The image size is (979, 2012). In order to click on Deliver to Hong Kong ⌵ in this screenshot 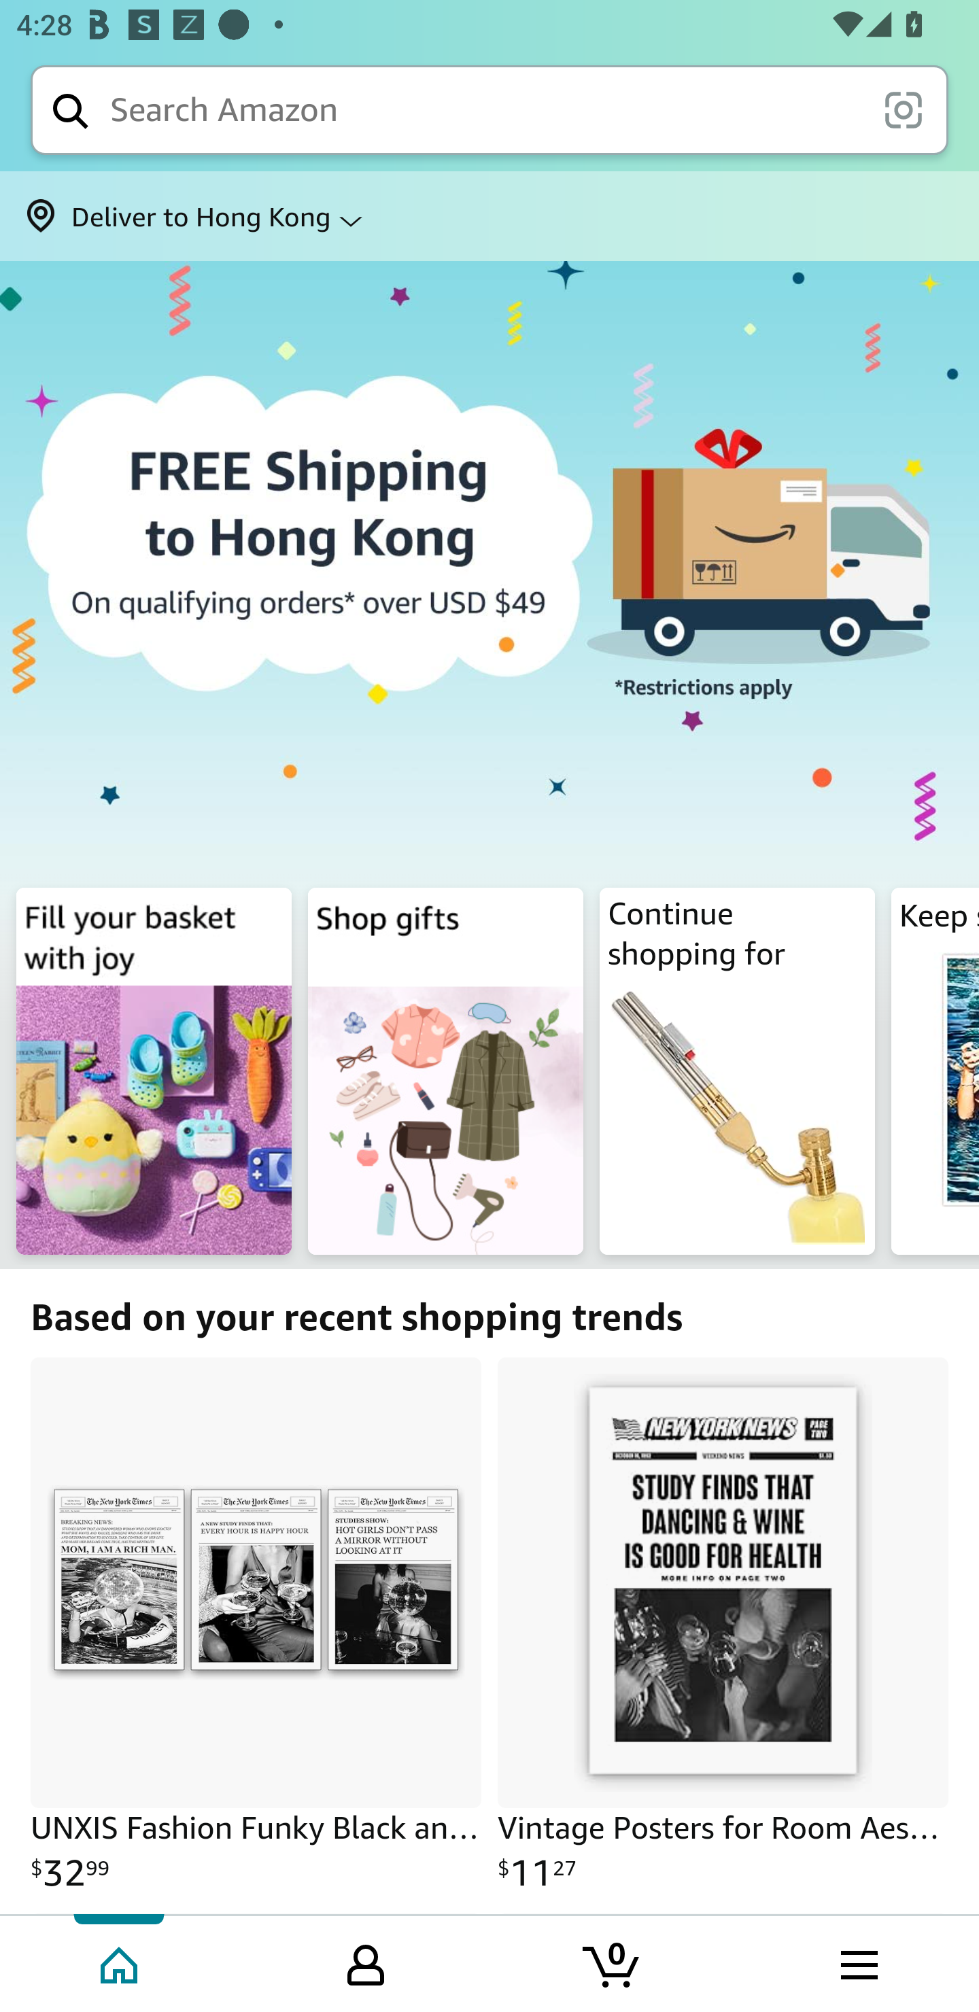, I will do `click(489, 216)`.